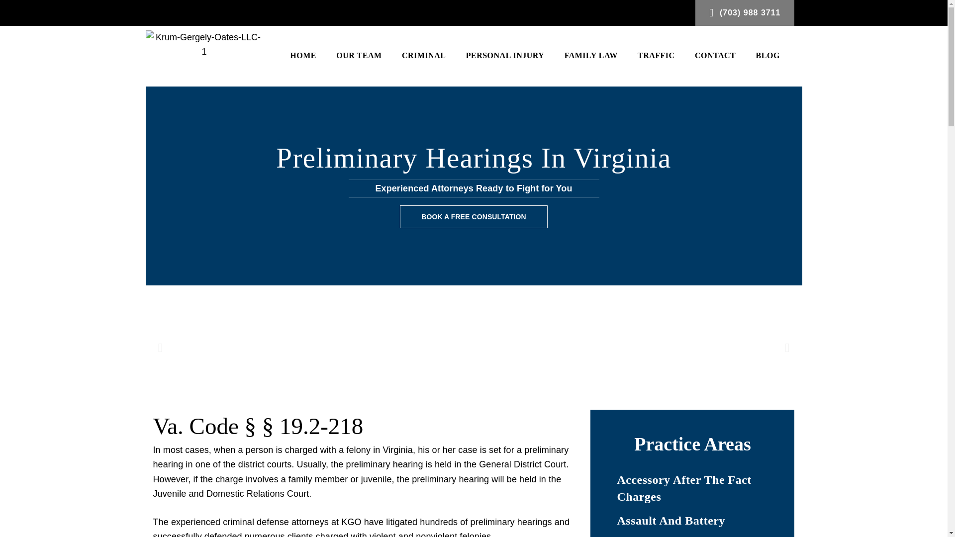  Describe the element at coordinates (505, 56) in the screenshot. I see `PERSONAL INJURY` at that location.